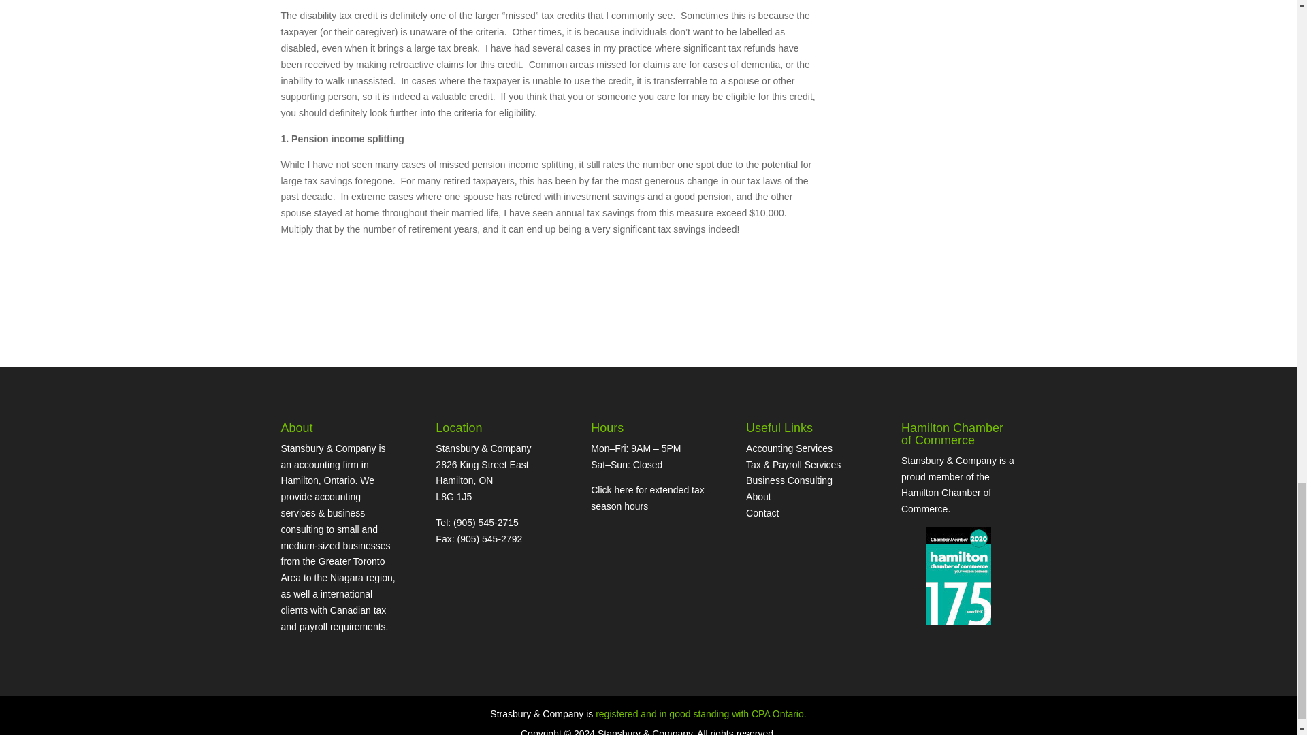 This screenshot has height=735, width=1307. What do you see at coordinates (790, 448) in the screenshot?
I see `Accounting Services` at bounding box center [790, 448].